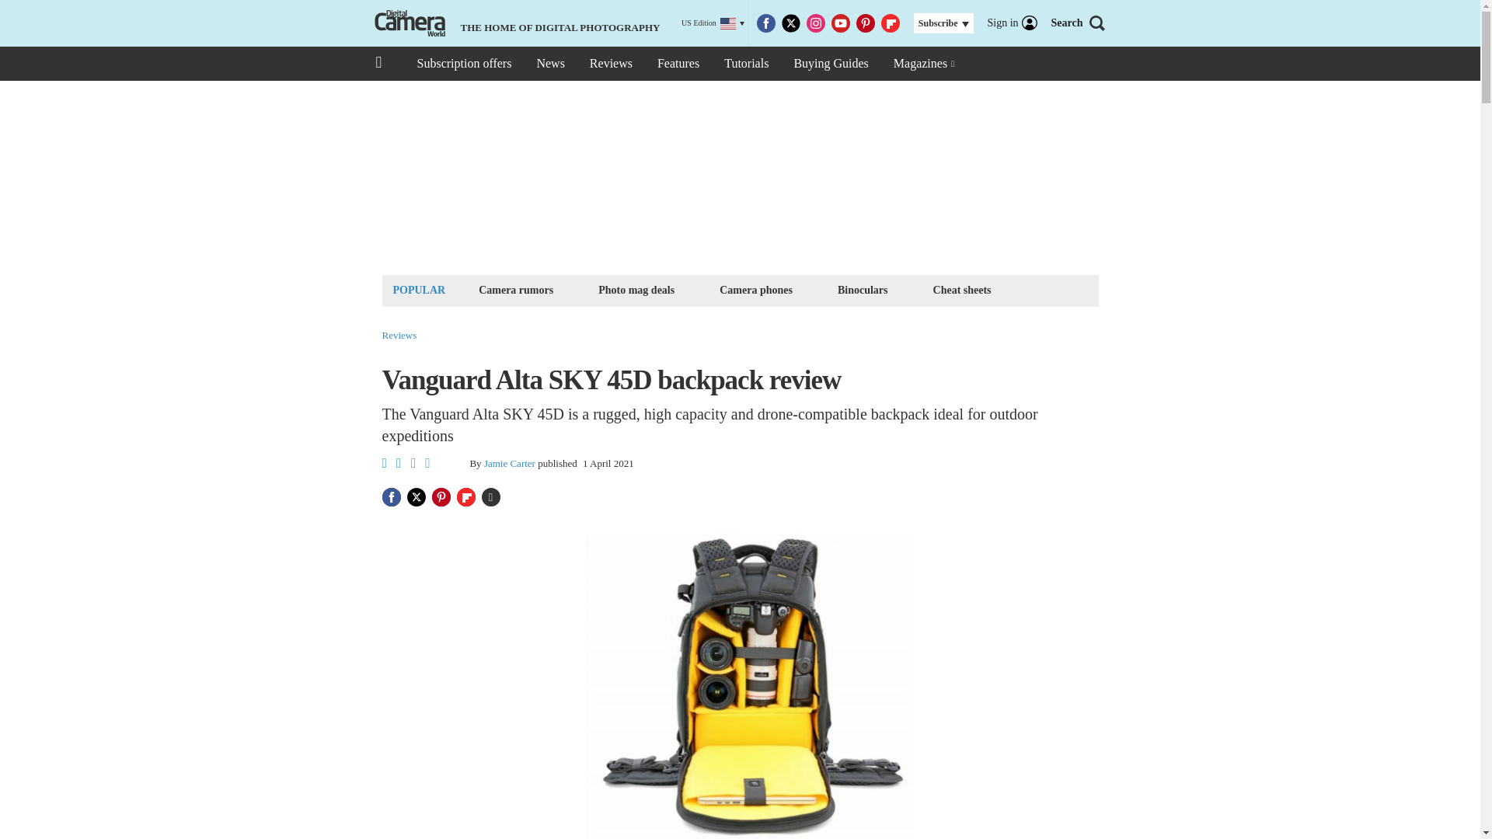 The height and width of the screenshot is (839, 1492). Describe the element at coordinates (863, 289) in the screenshot. I see `Binoculars` at that location.